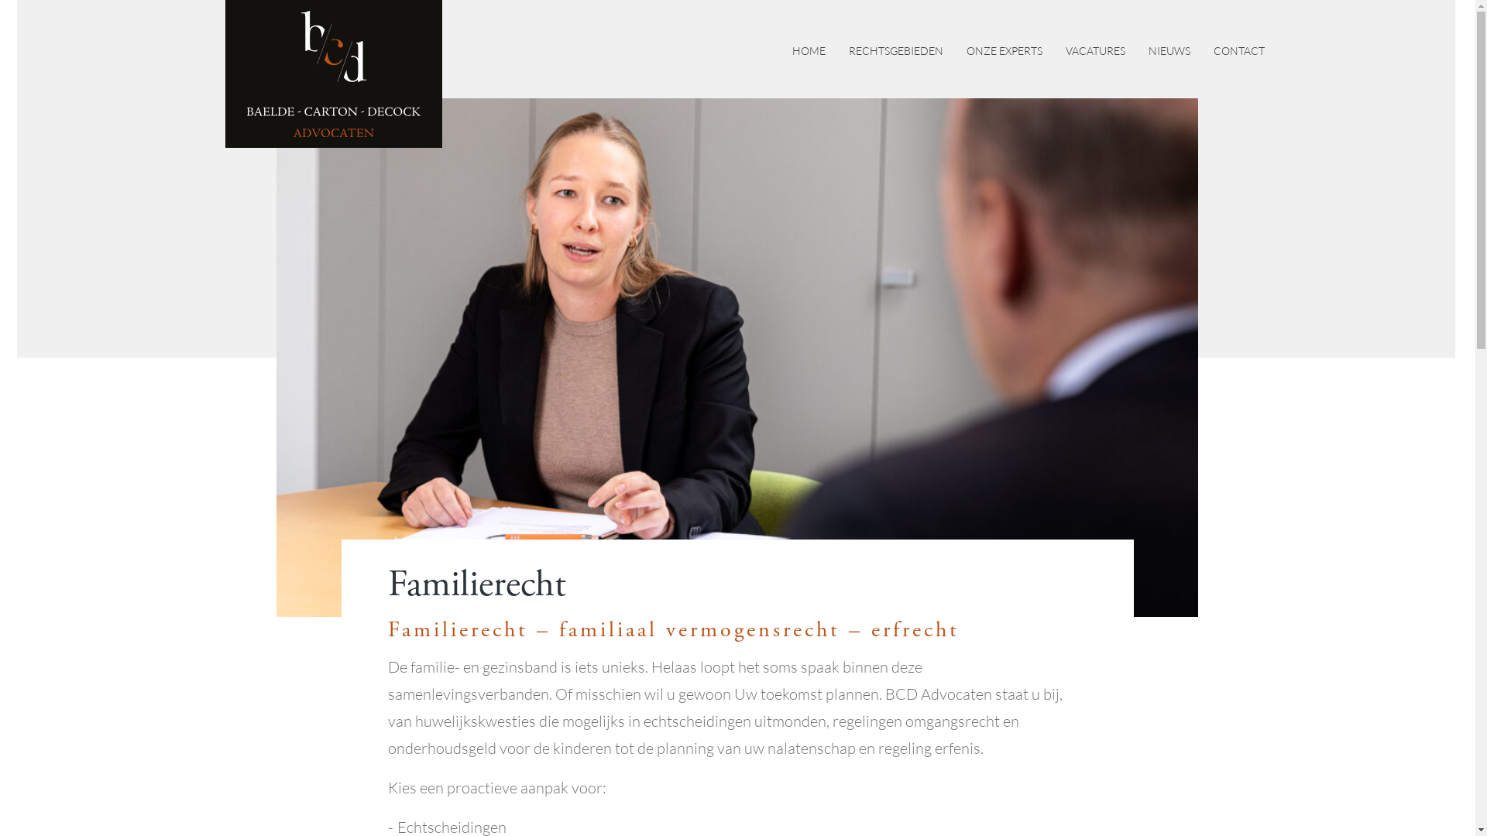 The image size is (1487, 836). I want to click on ONZE EXPERTS, so click(1004, 51).